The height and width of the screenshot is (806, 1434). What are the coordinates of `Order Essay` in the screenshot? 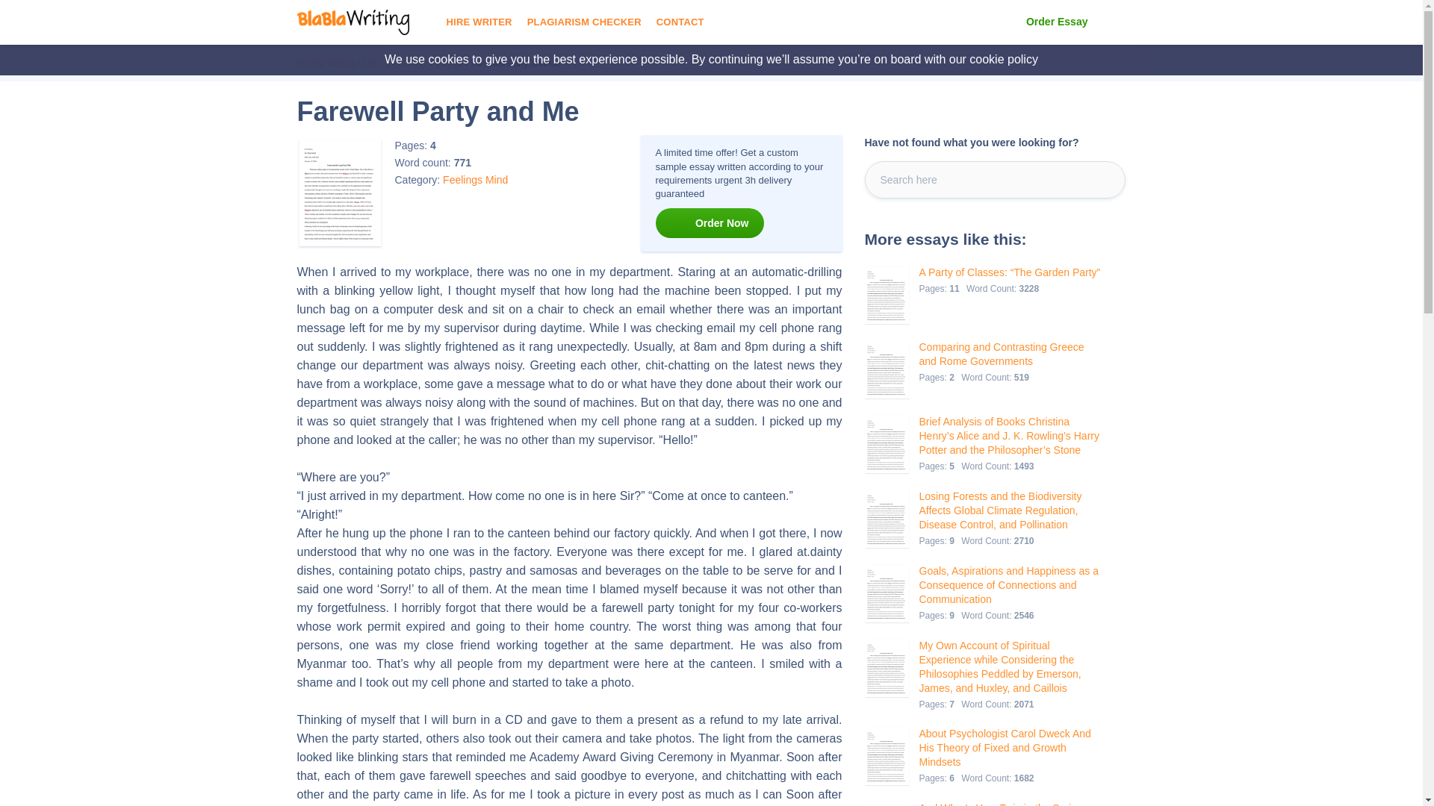 It's located at (1058, 22).